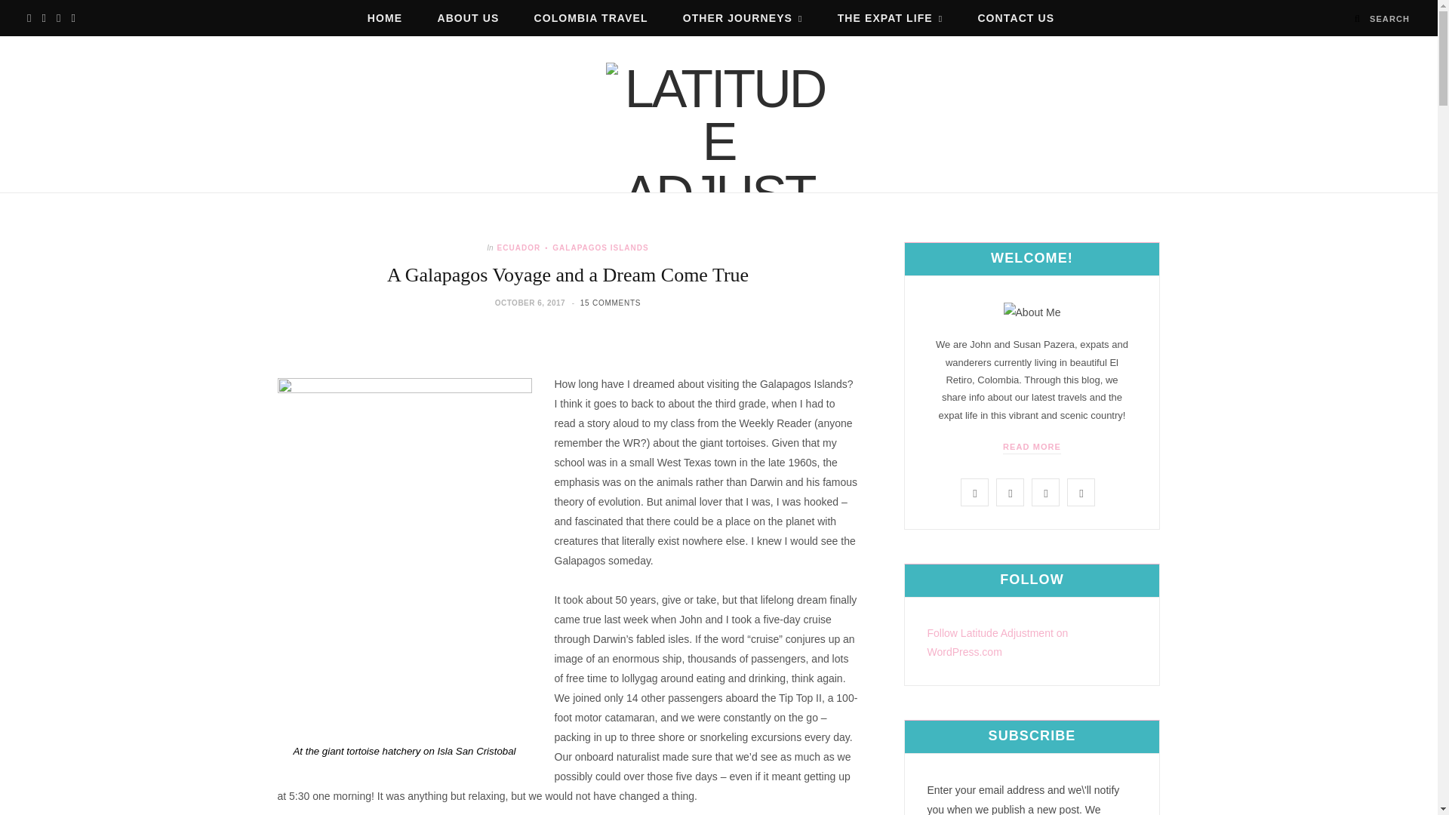 The image size is (1449, 815). What do you see at coordinates (1016, 18) in the screenshot?
I see `CONTACT US` at bounding box center [1016, 18].